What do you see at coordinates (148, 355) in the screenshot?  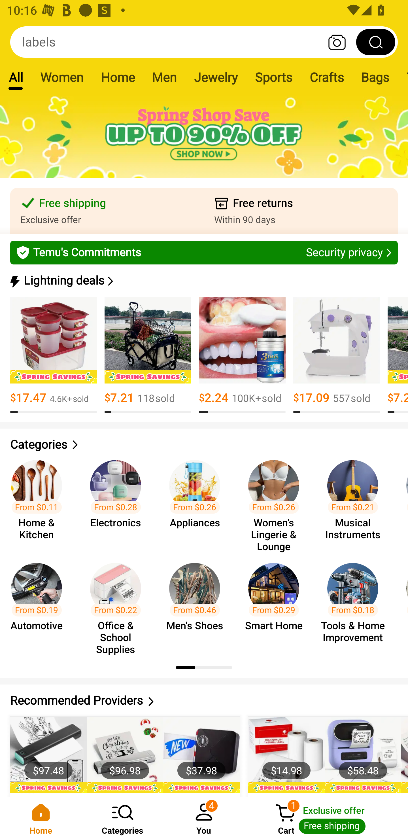 I see `$7.21 118￼sold 8.0` at bounding box center [148, 355].